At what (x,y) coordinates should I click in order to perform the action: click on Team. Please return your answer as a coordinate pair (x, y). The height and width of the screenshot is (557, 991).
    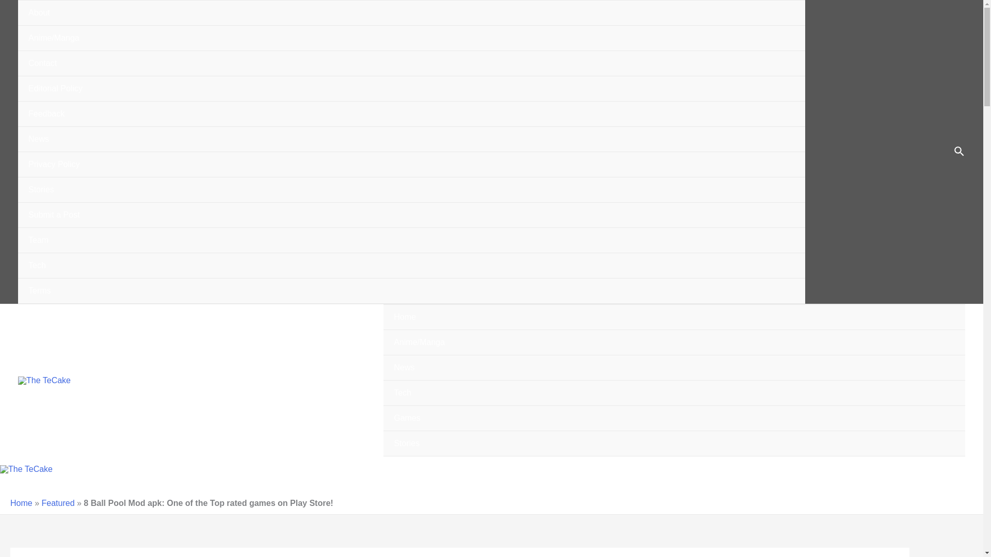
    Looking at the image, I should click on (411, 240).